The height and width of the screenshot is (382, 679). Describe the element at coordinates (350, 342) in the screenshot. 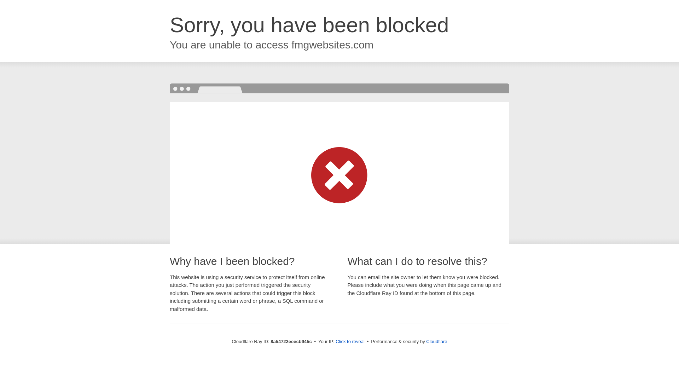

I see `Click to reveal` at that location.